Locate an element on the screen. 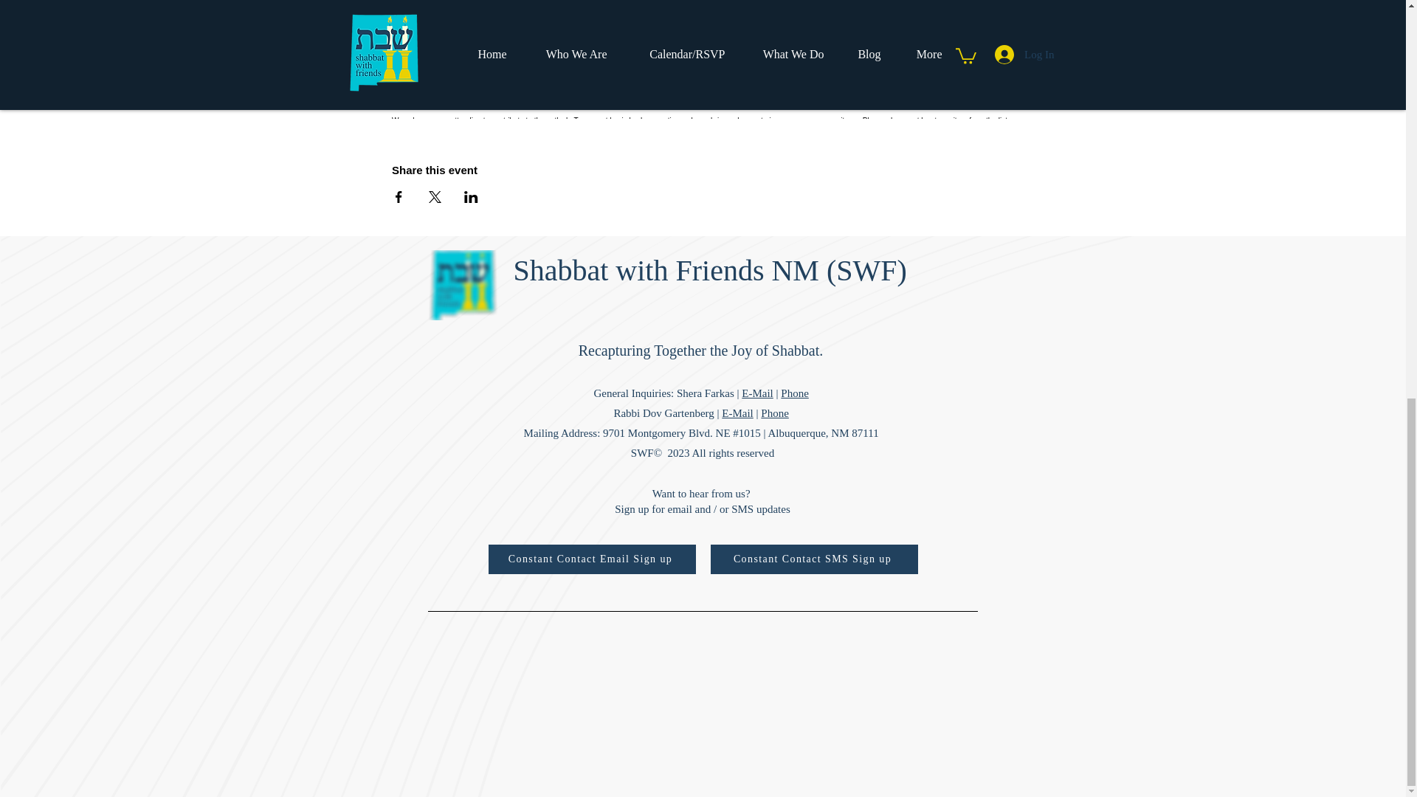 The image size is (1417, 797). E-Mail is located at coordinates (737, 413).